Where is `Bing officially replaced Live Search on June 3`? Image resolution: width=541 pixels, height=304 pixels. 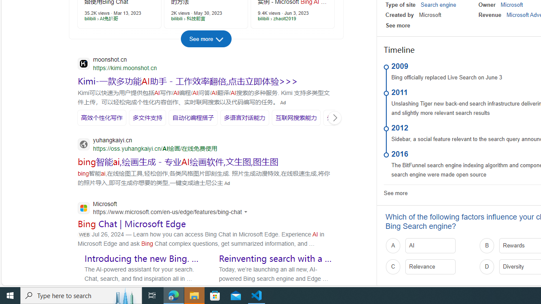
Bing officially replaced Live Search on June 3 is located at coordinates (447, 78).